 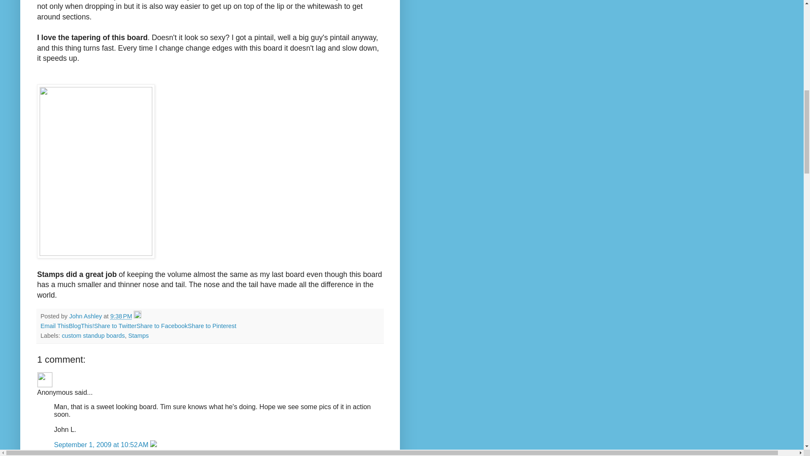 What do you see at coordinates (102, 445) in the screenshot?
I see `comment permalink` at bounding box center [102, 445].